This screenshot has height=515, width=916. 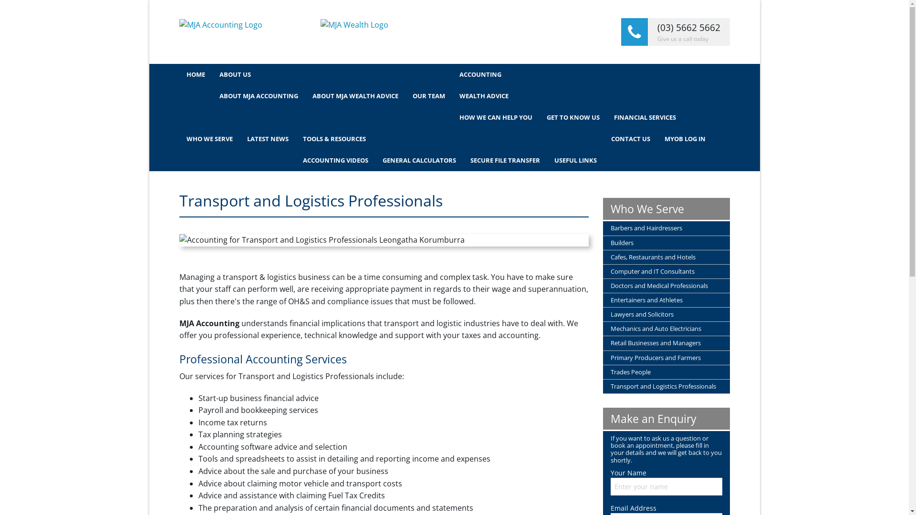 I want to click on ABOUT MJA ACCOUNTING, so click(x=259, y=96).